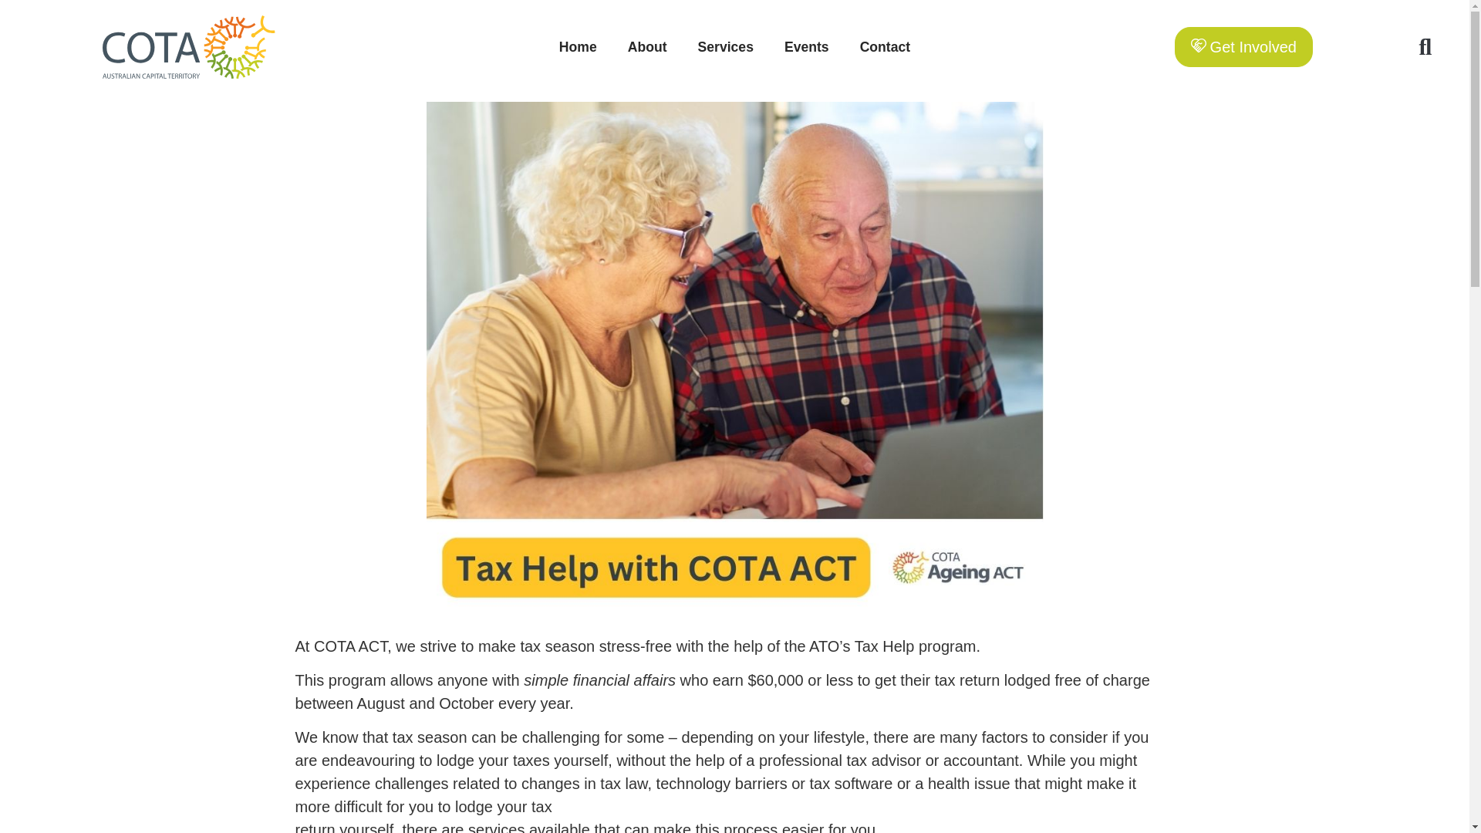 This screenshot has height=833, width=1481. Describe the element at coordinates (648, 46) in the screenshot. I see `About` at that location.